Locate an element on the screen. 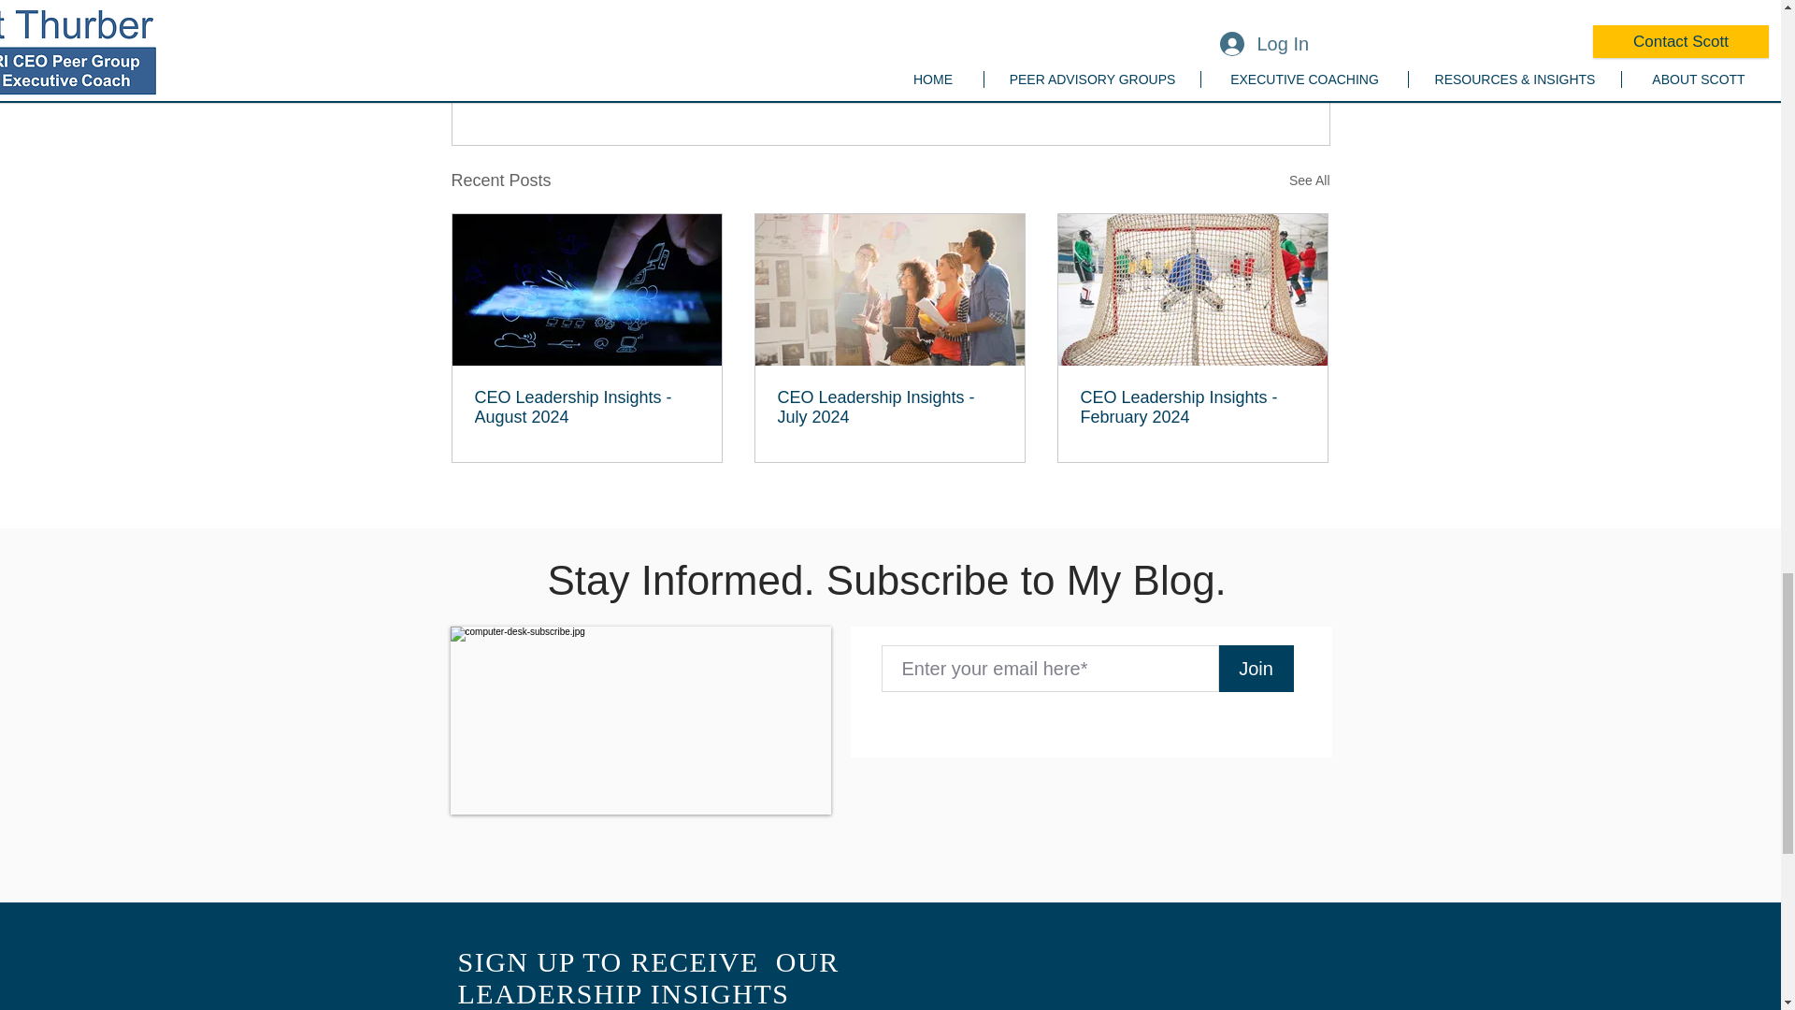  CEO Leadership Insights - July 2024 is located at coordinates (889, 407).